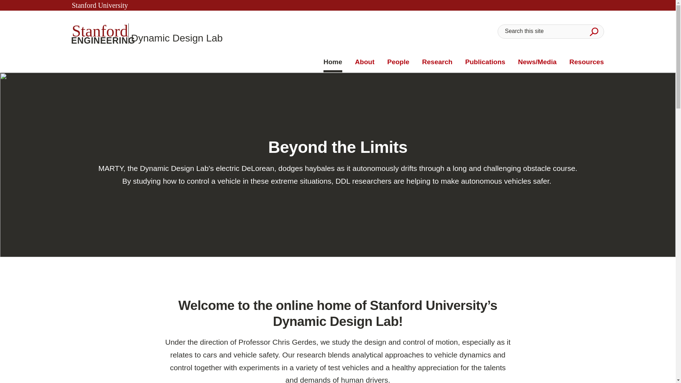 Image resolution: width=681 pixels, height=383 pixels. What do you see at coordinates (365, 62) in the screenshot?
I see `A listing of people types` at bounding box center [365, 62].